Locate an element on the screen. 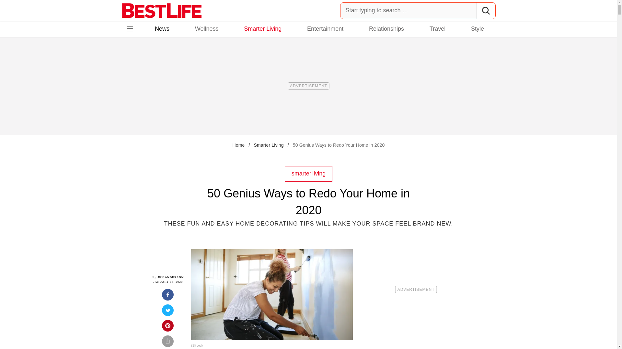  JEN ANDERSON is located at coordinates (170, 277).